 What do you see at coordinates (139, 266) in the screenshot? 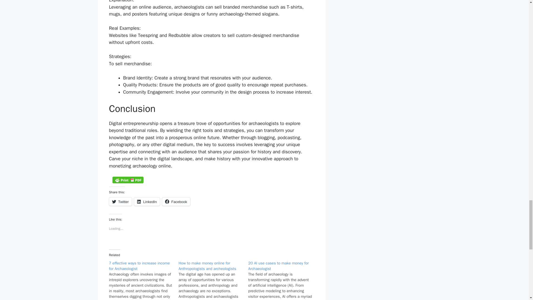
I see `7 effective ways to increase income for Archaeologist` at bounding box center [139, 266].